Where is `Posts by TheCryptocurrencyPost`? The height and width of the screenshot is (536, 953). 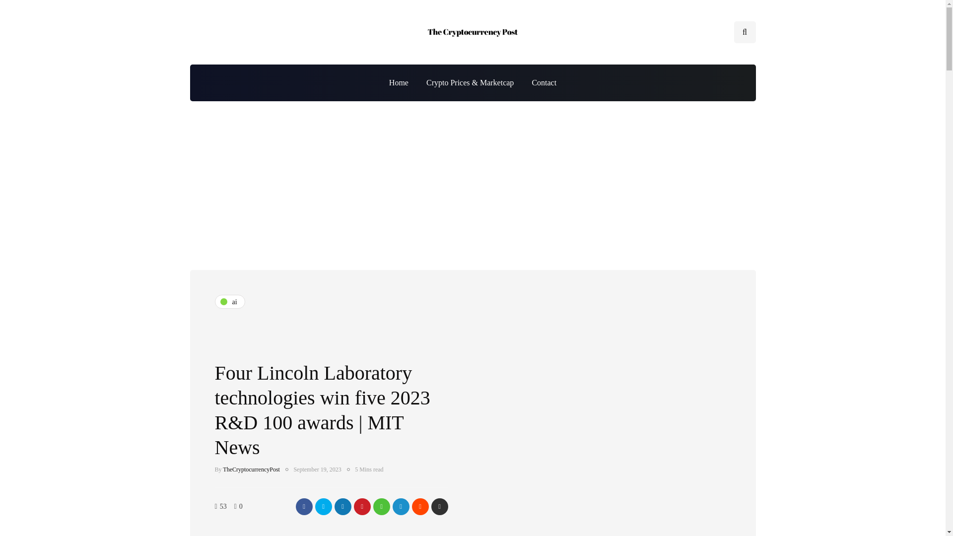 Posts by TheCryptocurrencyPost is located at coordinates (251, 469).